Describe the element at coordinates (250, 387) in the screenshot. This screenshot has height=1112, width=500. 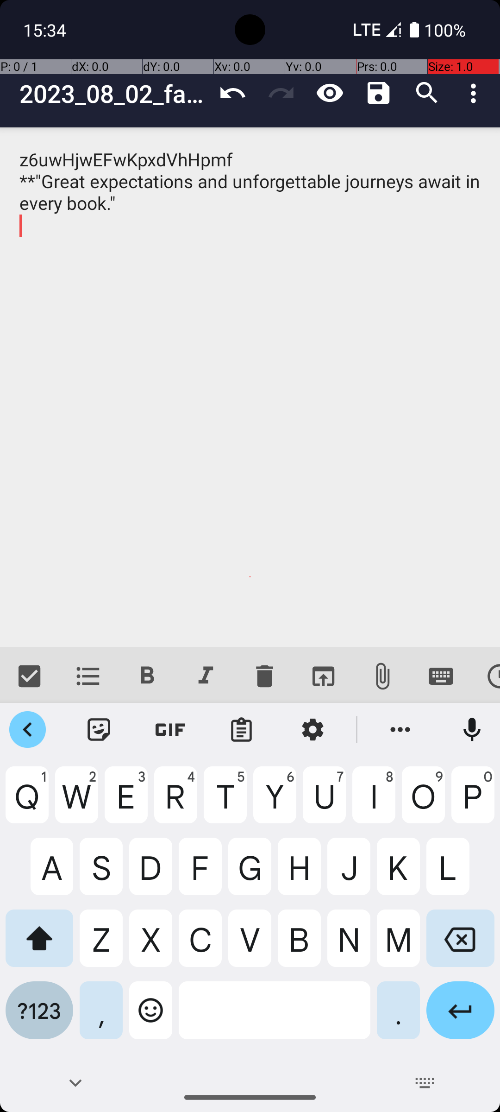
I see `z6uwHjwEFwKpxdVhHpmf
**"Great expectations and unforgettable journeys await in every book."
` at that location.